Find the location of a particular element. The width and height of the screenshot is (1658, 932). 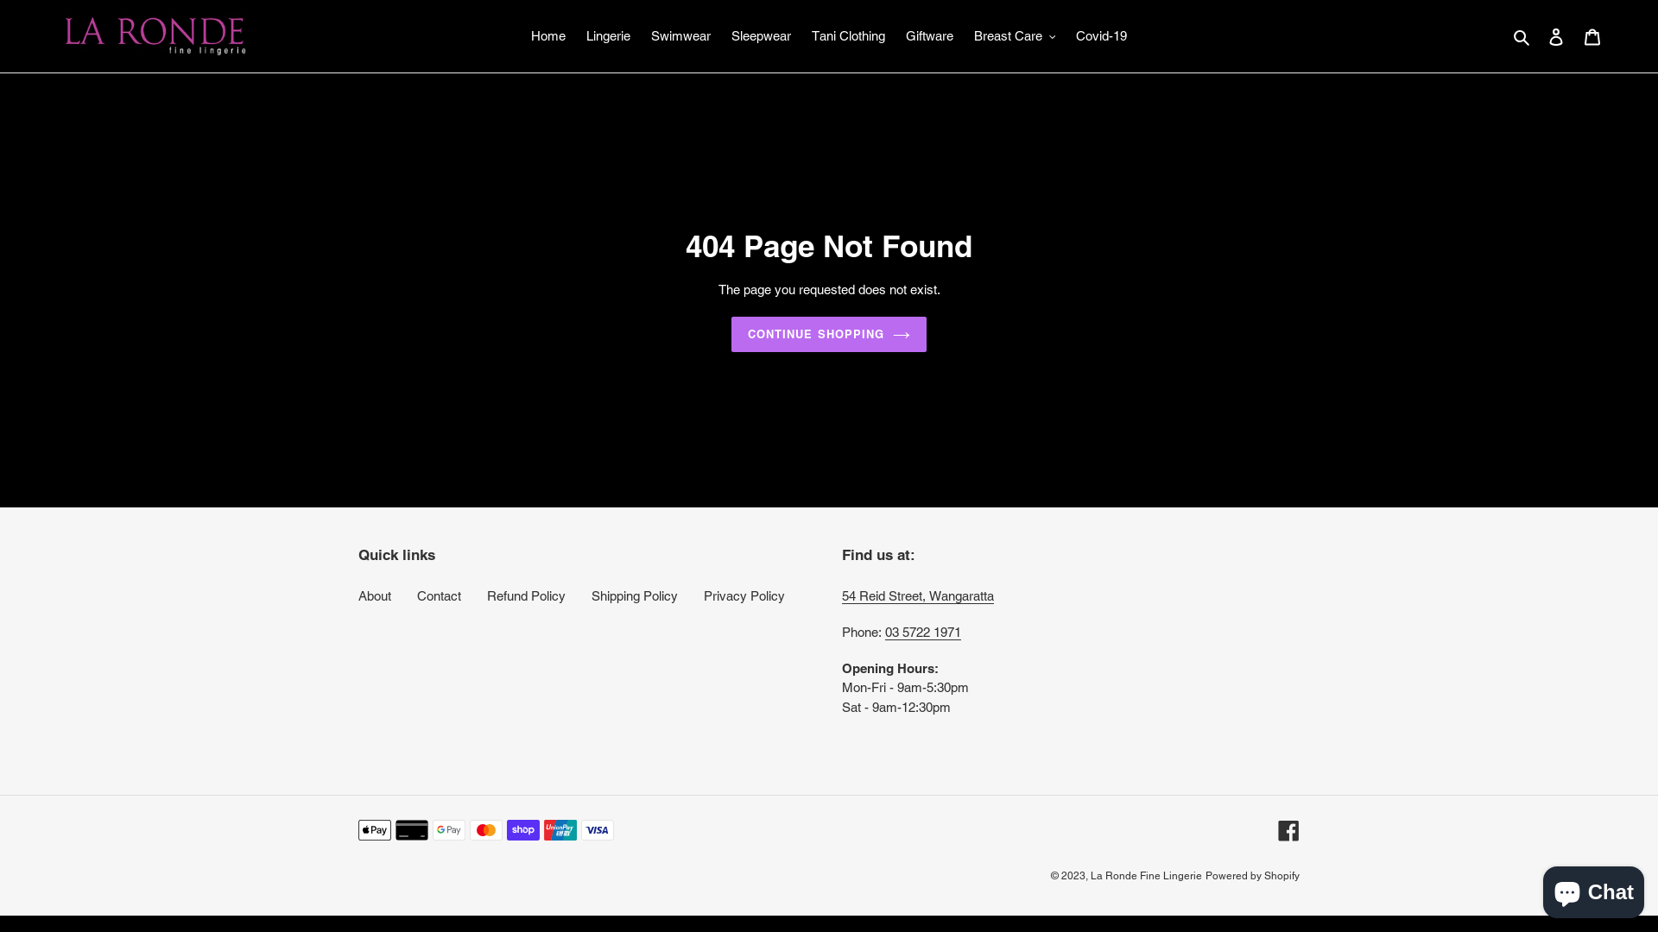

Tani Clothing is located at coordinates (848, 36).